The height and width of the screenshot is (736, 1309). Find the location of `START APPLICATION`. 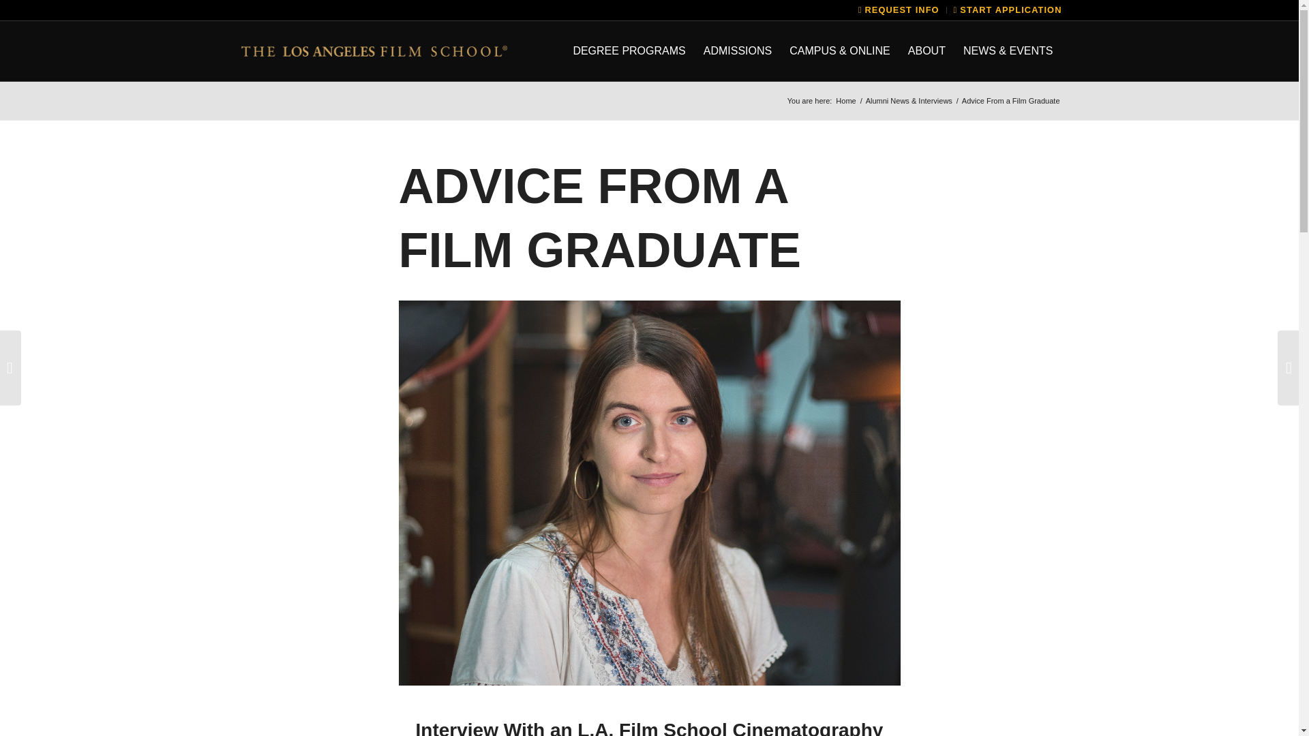

START APPLICATION is located at coordinates (1008, 10).